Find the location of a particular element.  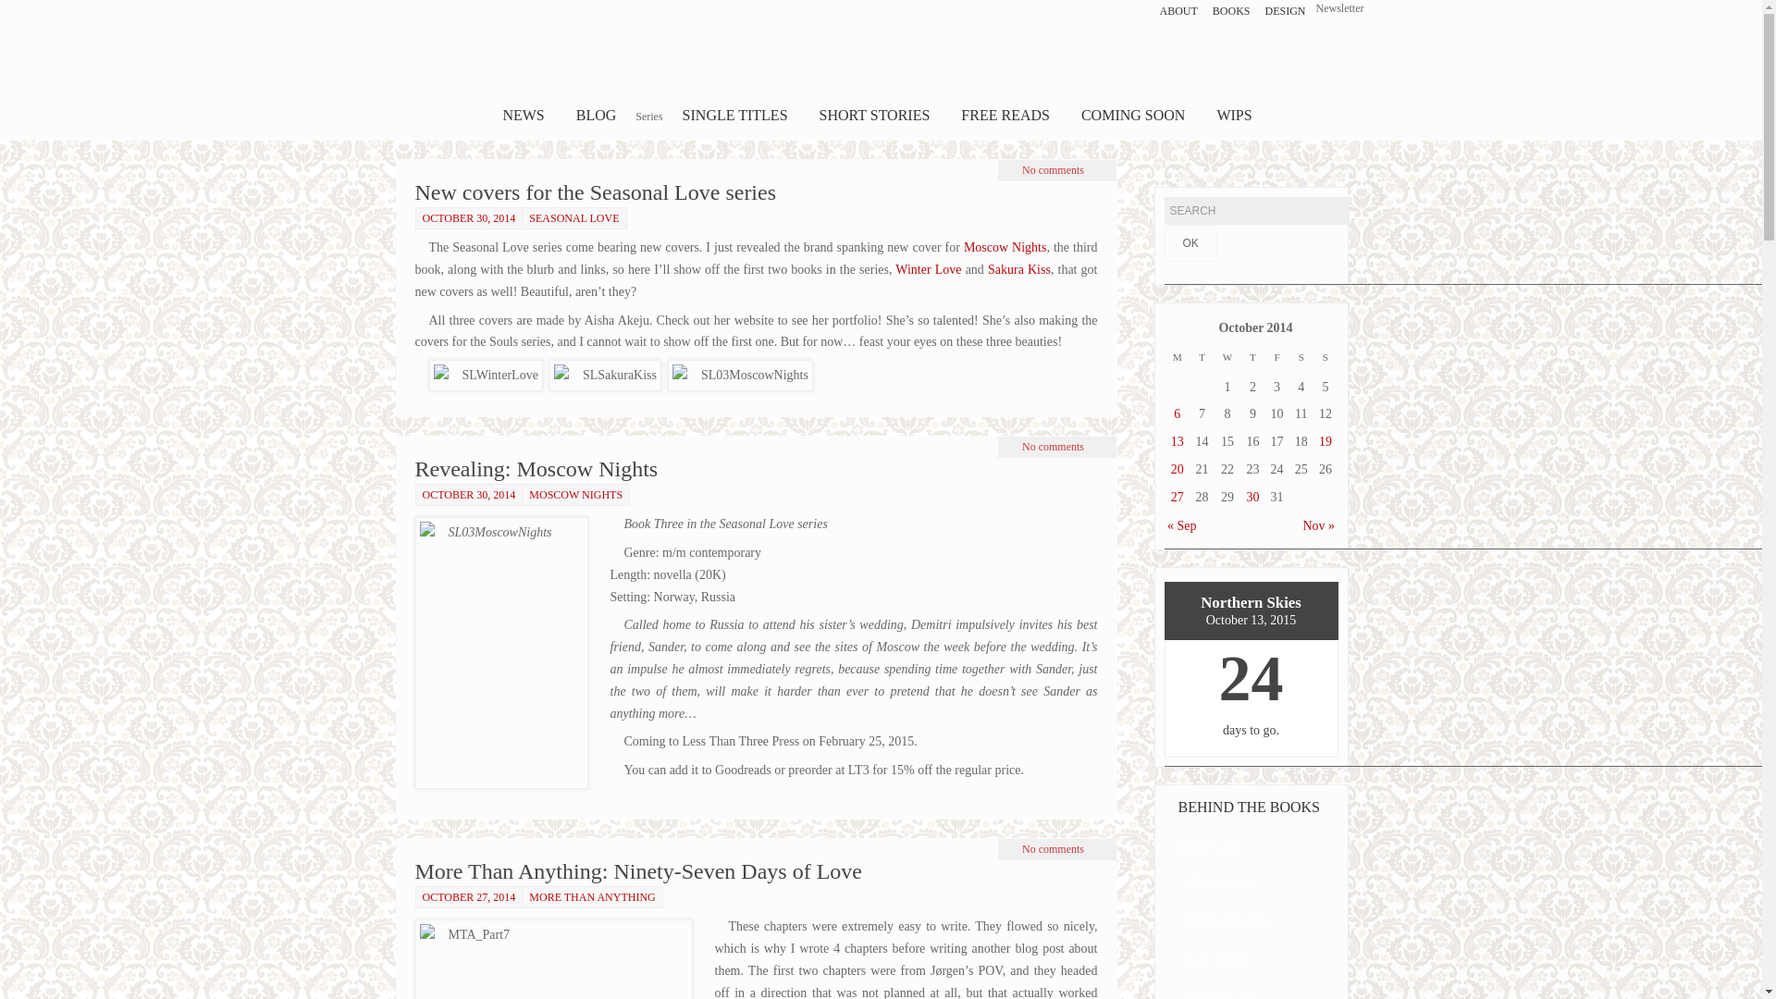

FREE READS is located at coordinates (1005, 116).